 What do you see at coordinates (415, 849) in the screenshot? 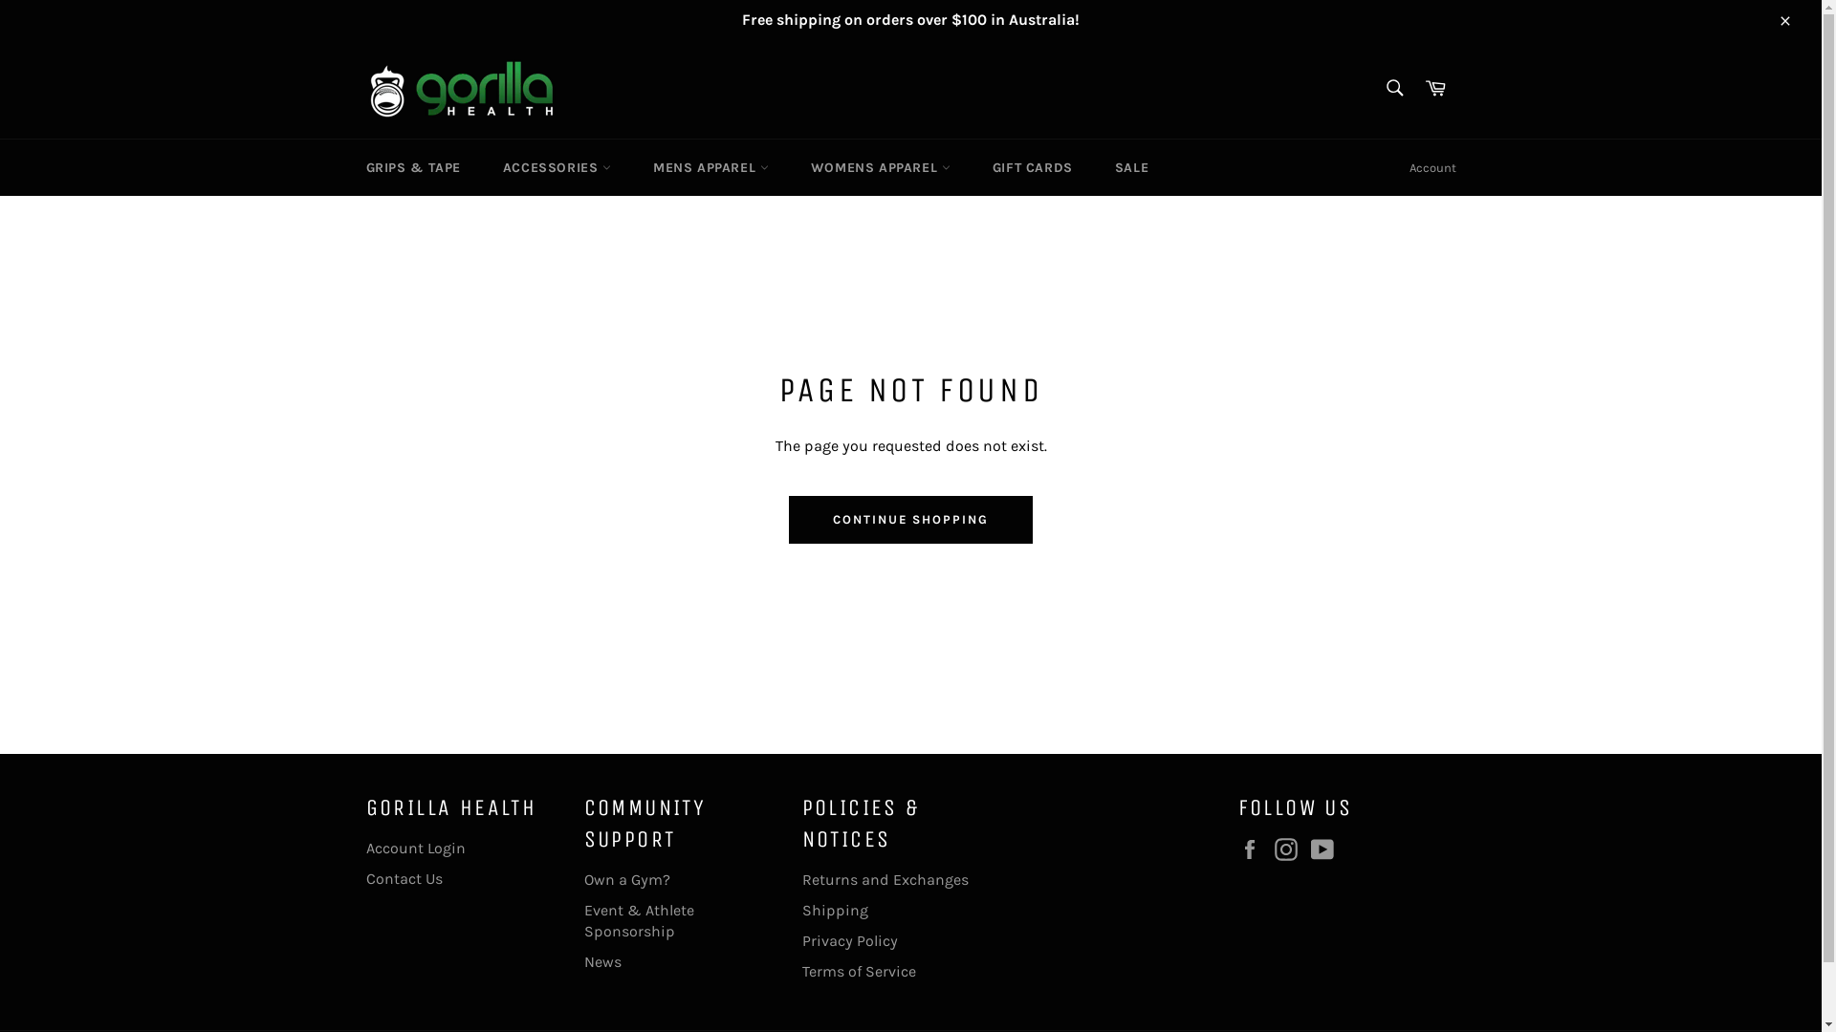
I see `Account Login` at bounding box center [415, 849].